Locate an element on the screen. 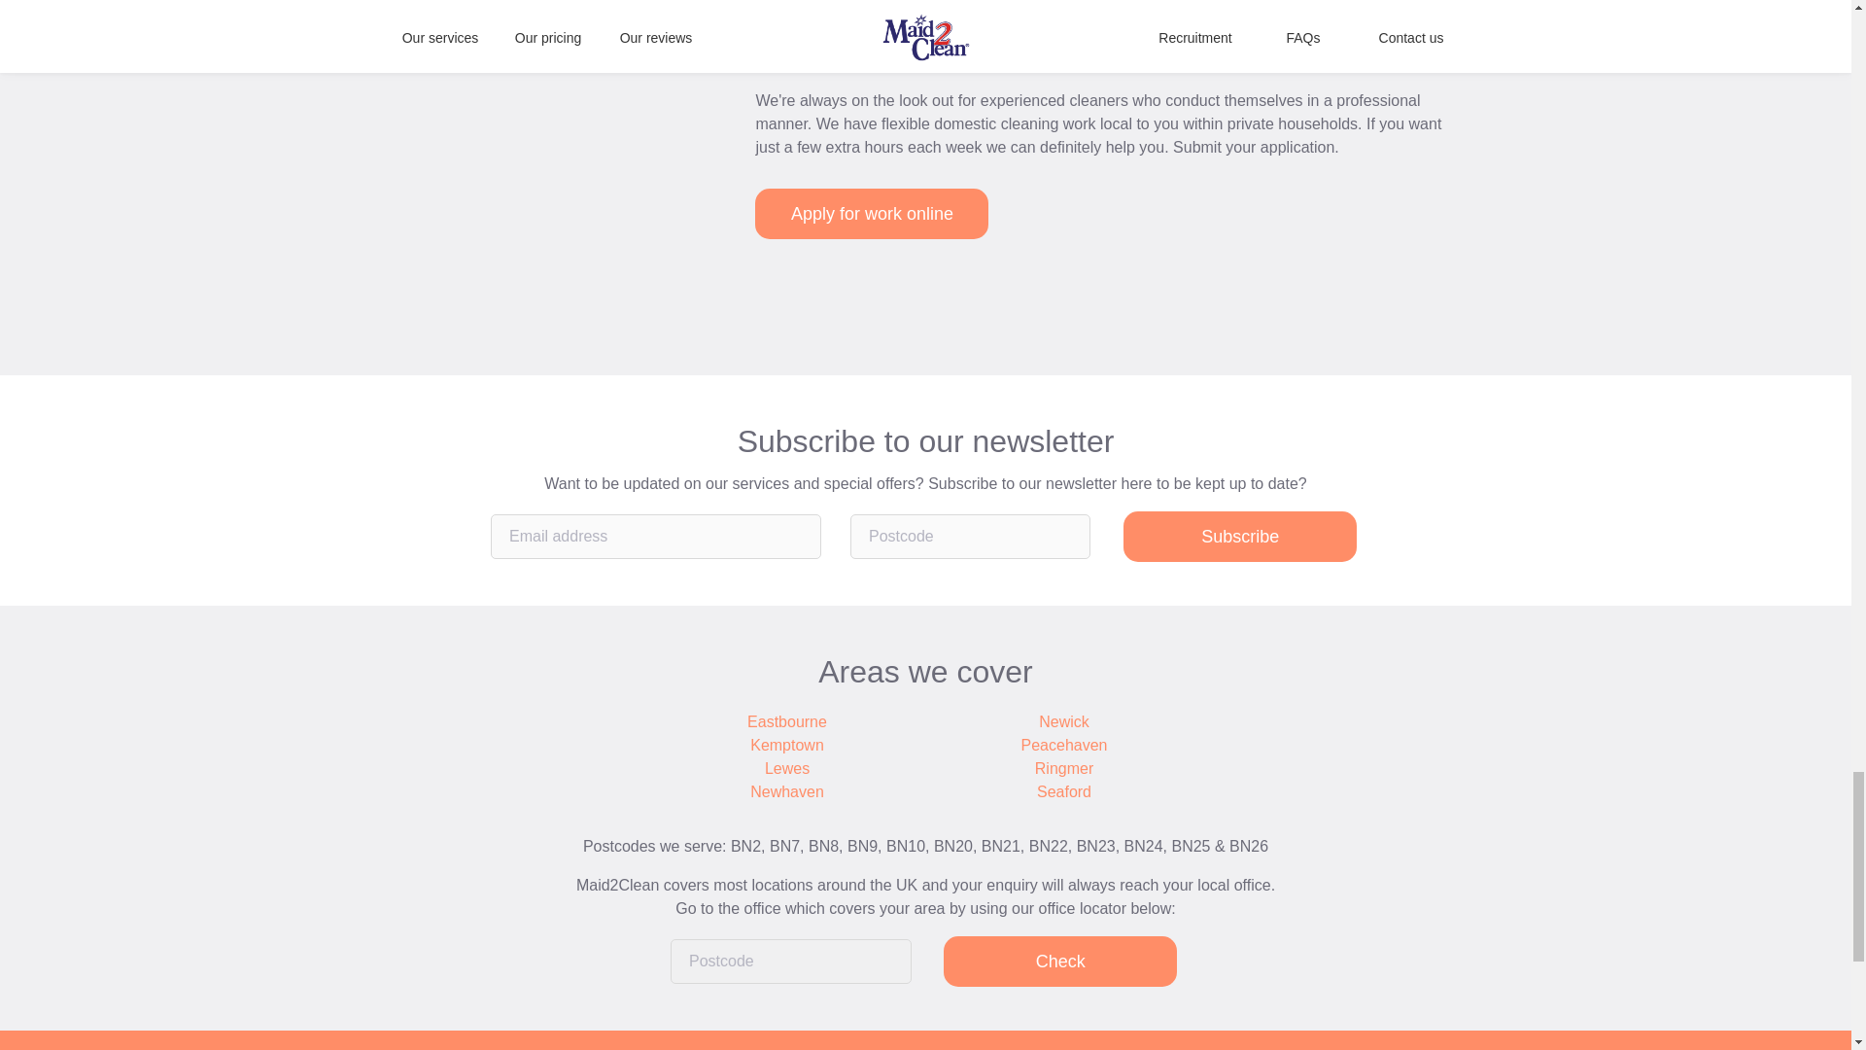  Lewes is located at coordinates (787, 768).